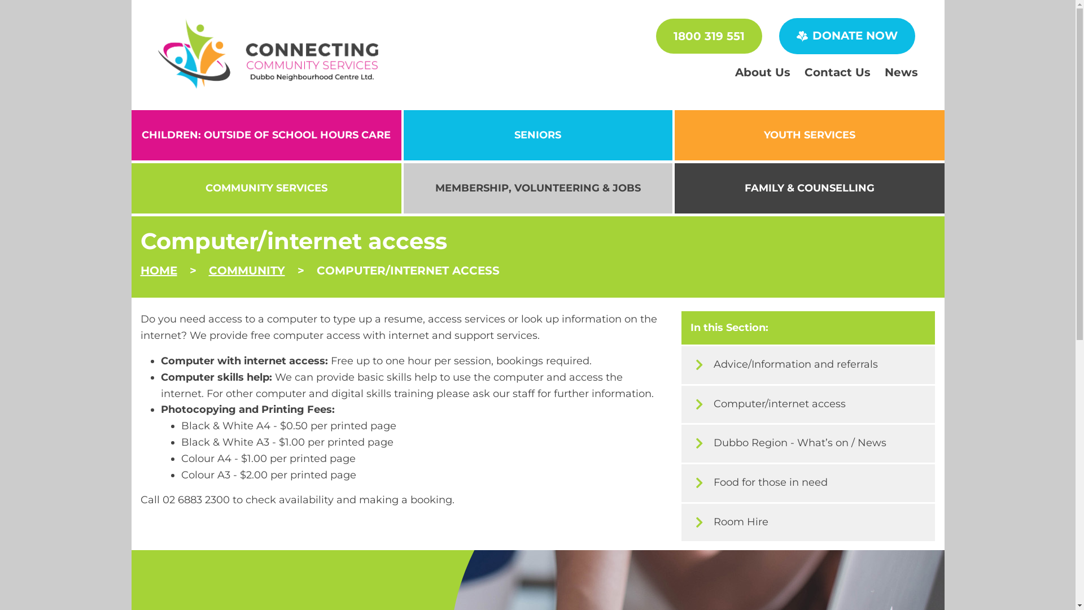  I want to click on FAMILY & COUNSELLING, so click(809, 189).